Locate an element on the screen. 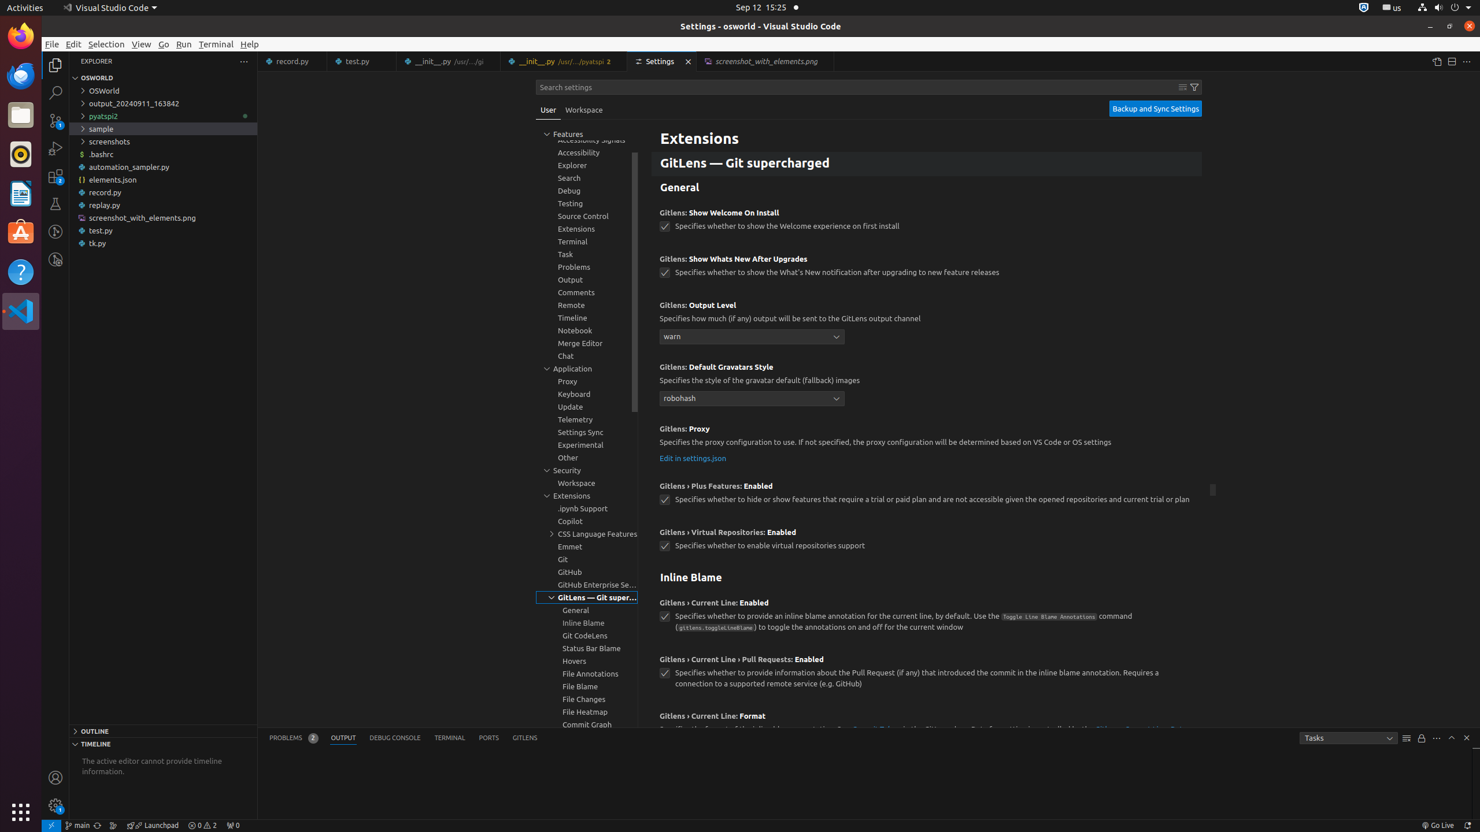  Terminal is located at coordinates (216, 44).